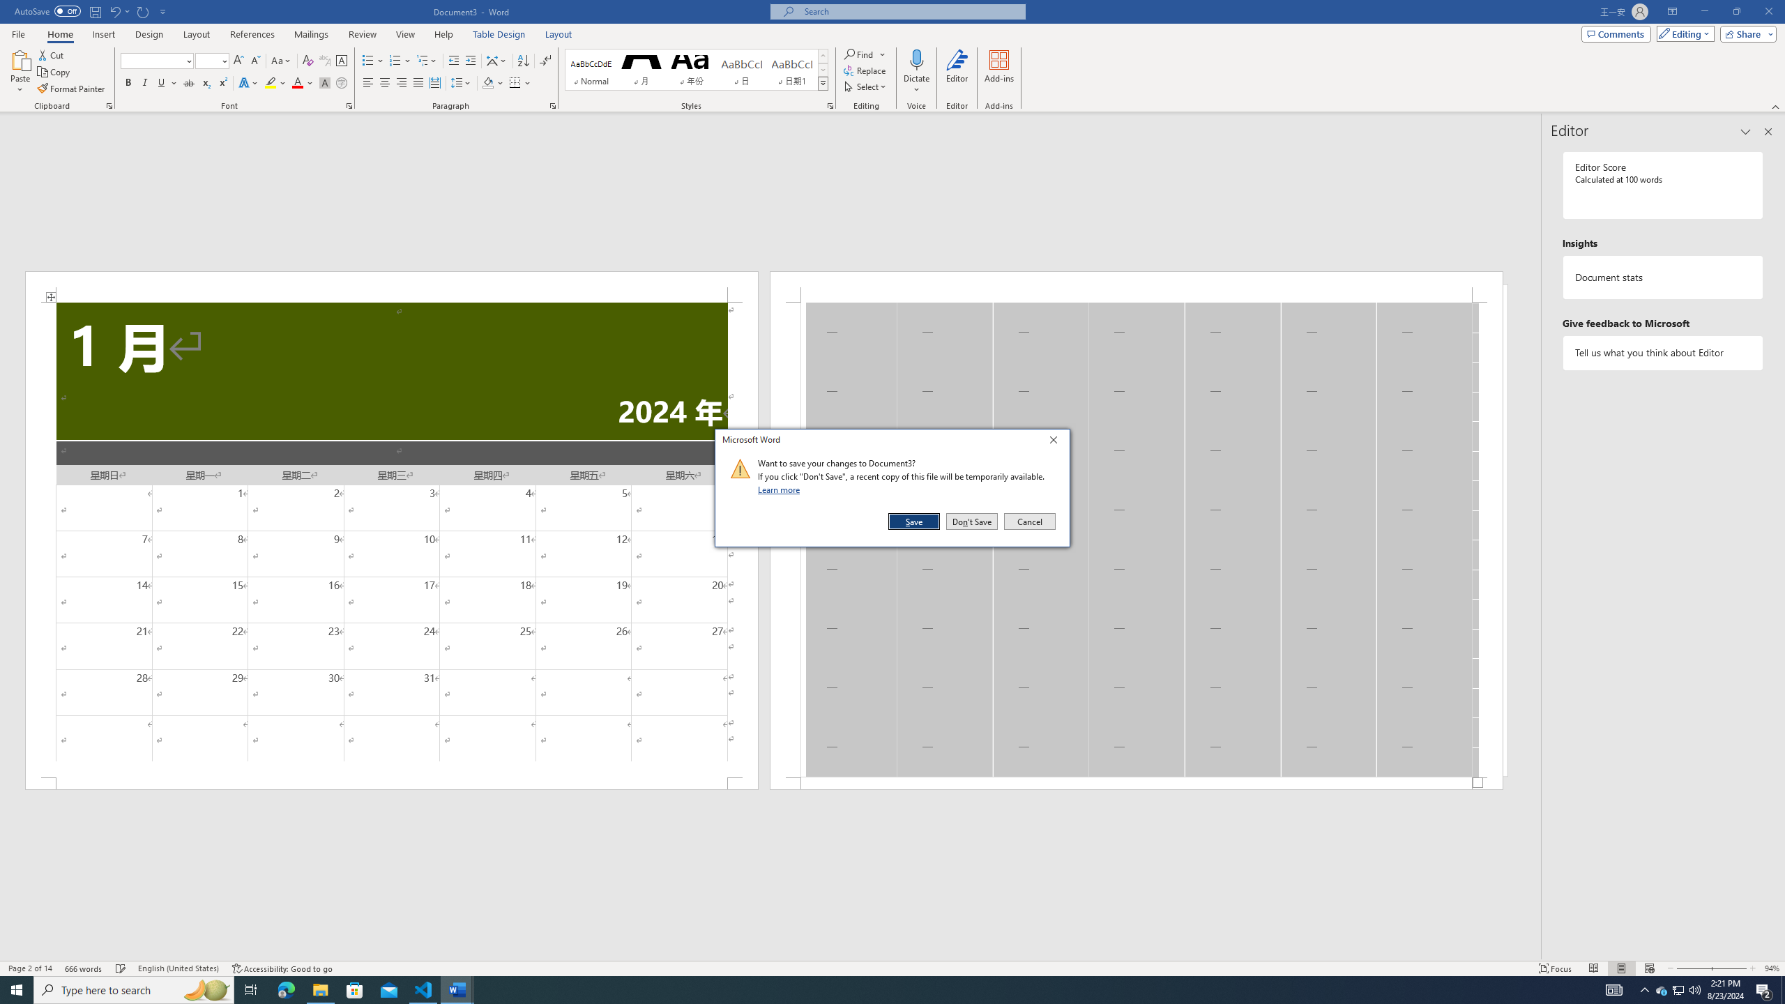  Describe the element at coordinates (823, 70) in the screenshot. I see `Row Down` at that location.